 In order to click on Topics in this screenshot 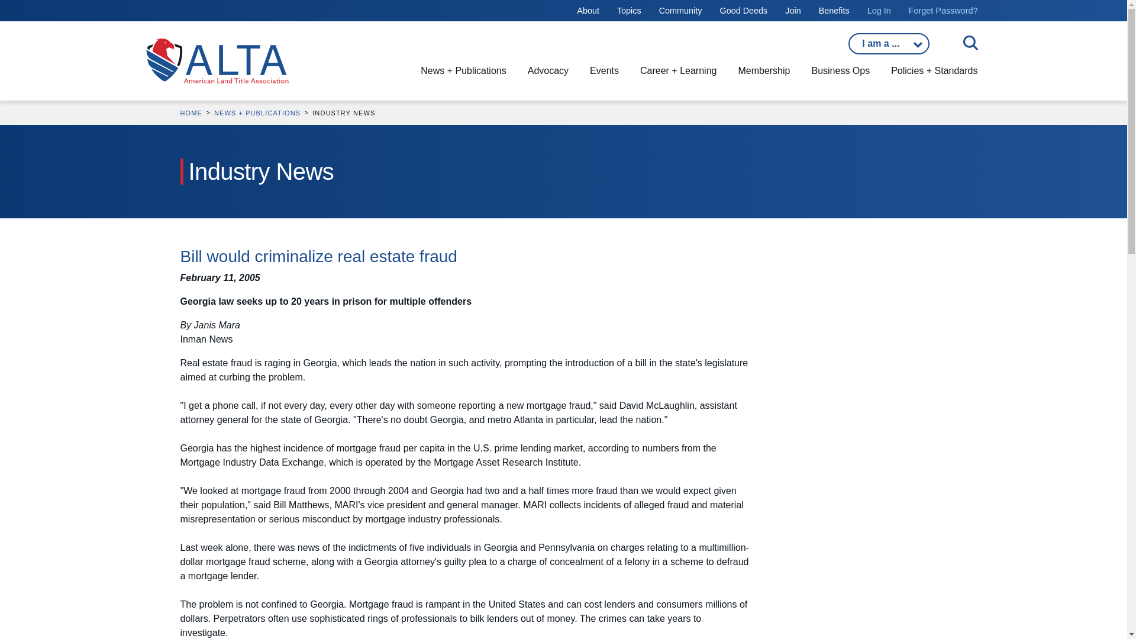, I will do `click(629, 10)`.